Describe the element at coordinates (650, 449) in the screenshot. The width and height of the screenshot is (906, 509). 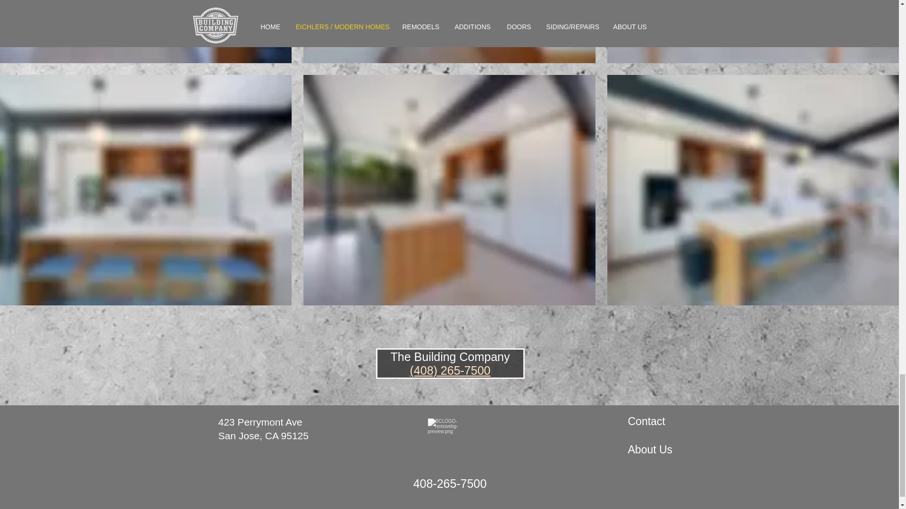
I see `About Us` at that location.